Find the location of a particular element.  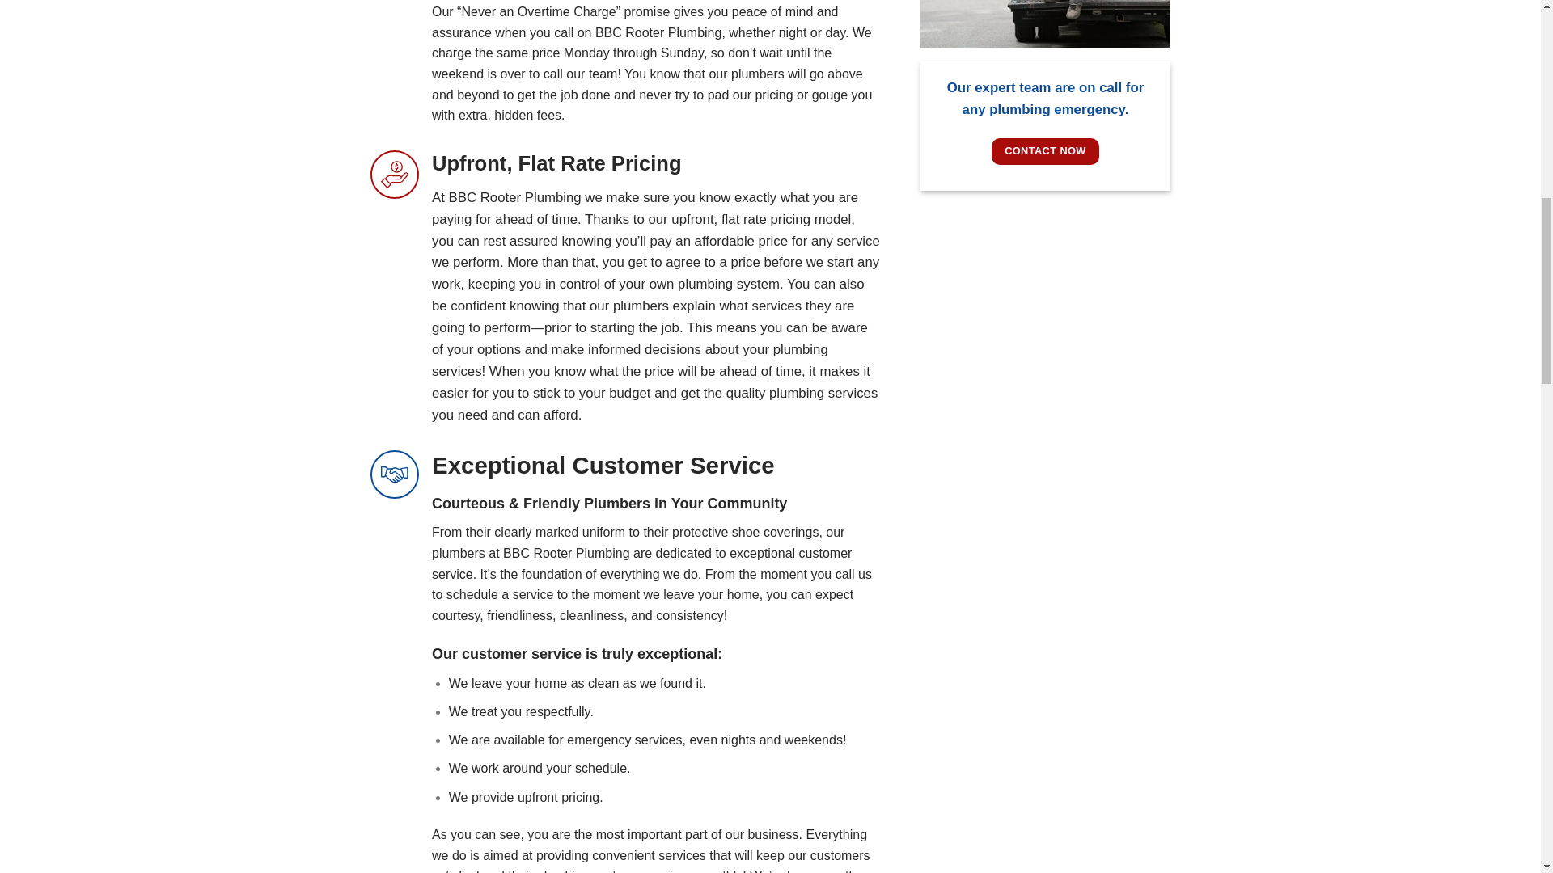

CONTACT NOW is located at coordinates (1045, 151).